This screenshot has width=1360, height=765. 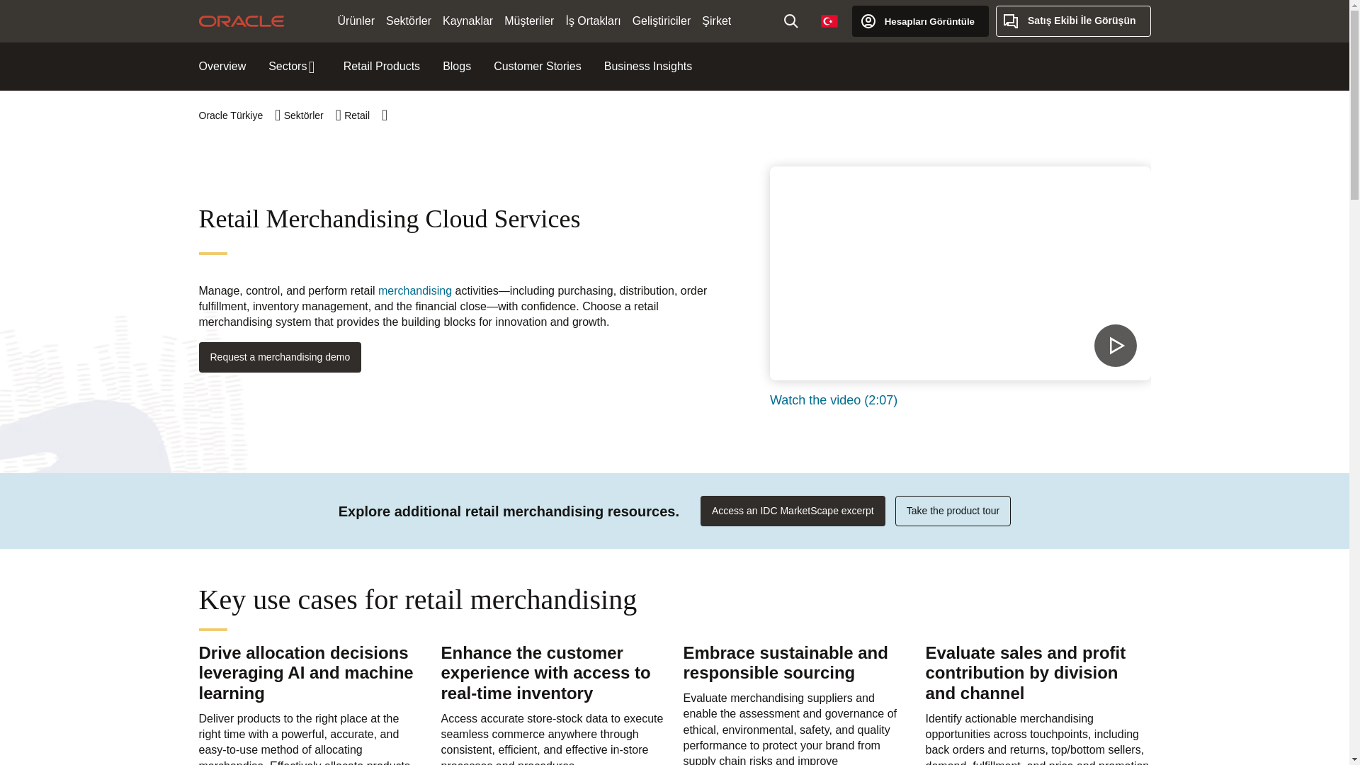 What do you see at coordinates (467, 21) in the screenshot?
I see `Kaynaklar` at bounding box center [467, 21].